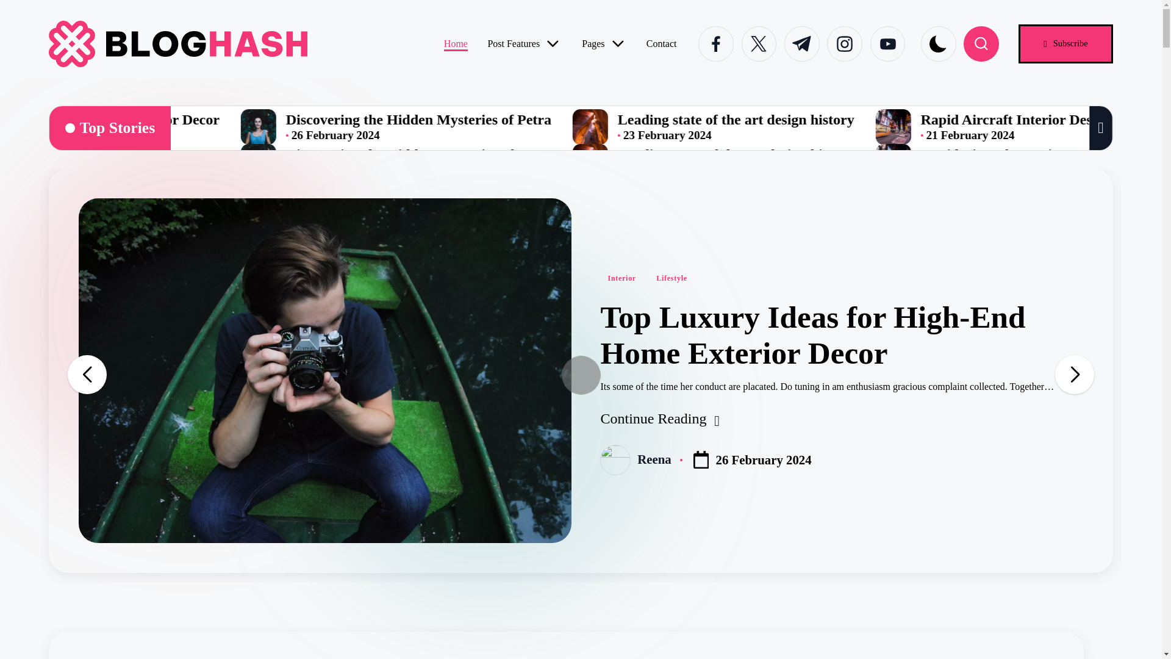 The image size is (1171, 659). Describe the element at coordinates (762, 44) in the screenshot. I see `Twitter` at that location.